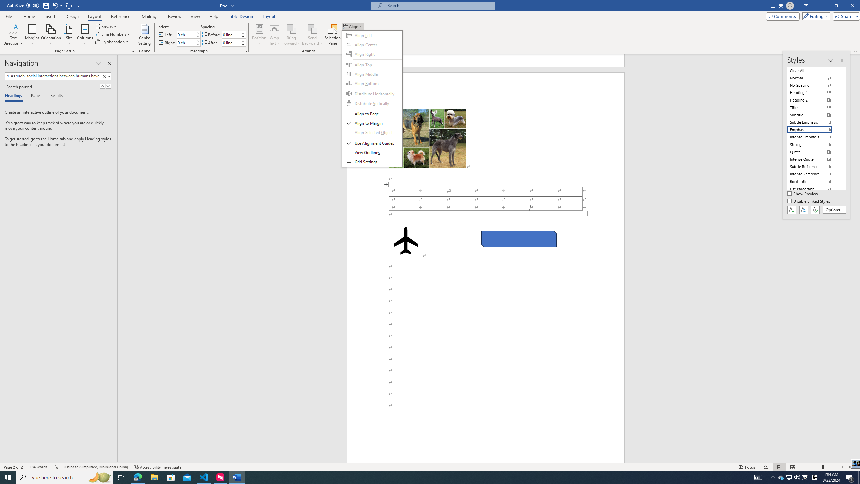 Image resolution: width=860 pixels, height=484 pixels. What do you see at coordinates (814, 70) in the screenshot?
I see `Clear All` at bounding box center [814, 70].